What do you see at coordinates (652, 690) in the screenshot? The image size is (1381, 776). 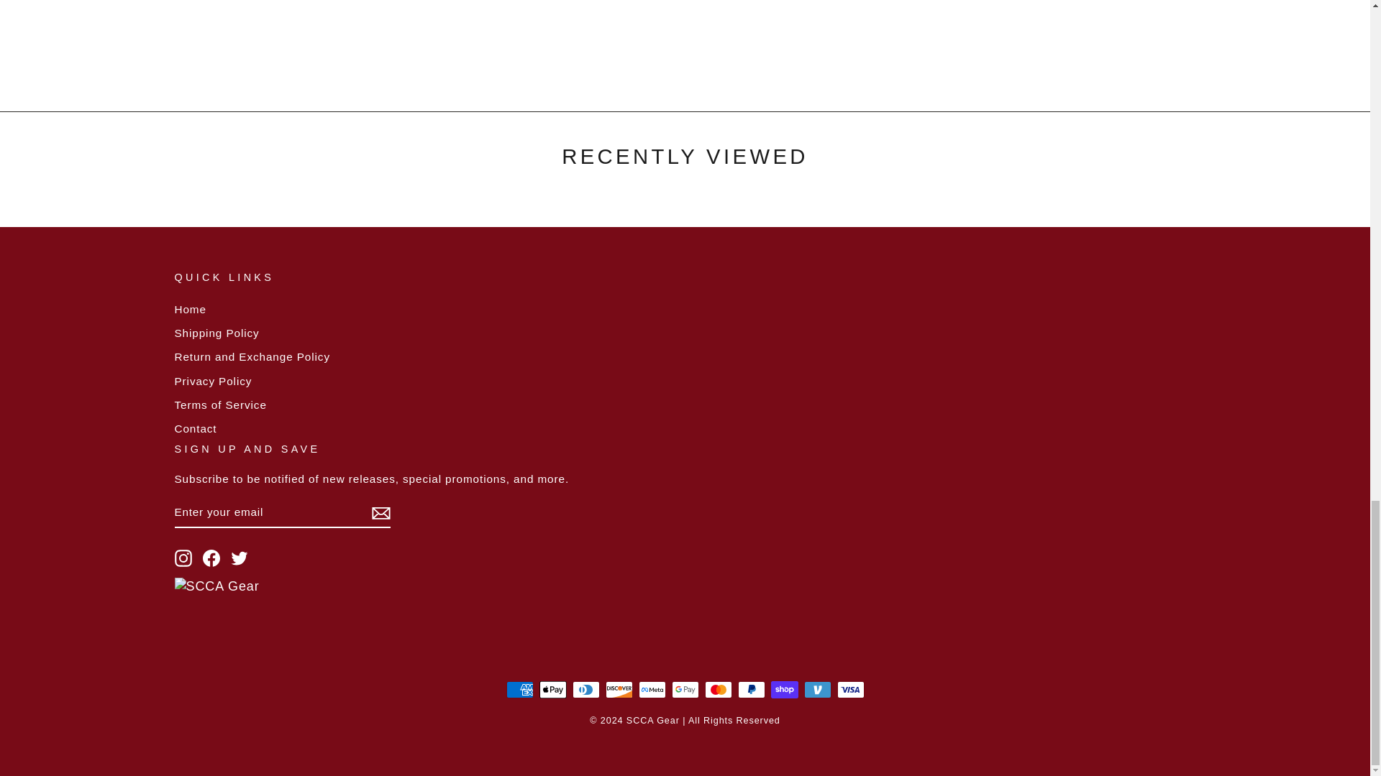 I see `Meta Pay` at bounding box center [652, 690].